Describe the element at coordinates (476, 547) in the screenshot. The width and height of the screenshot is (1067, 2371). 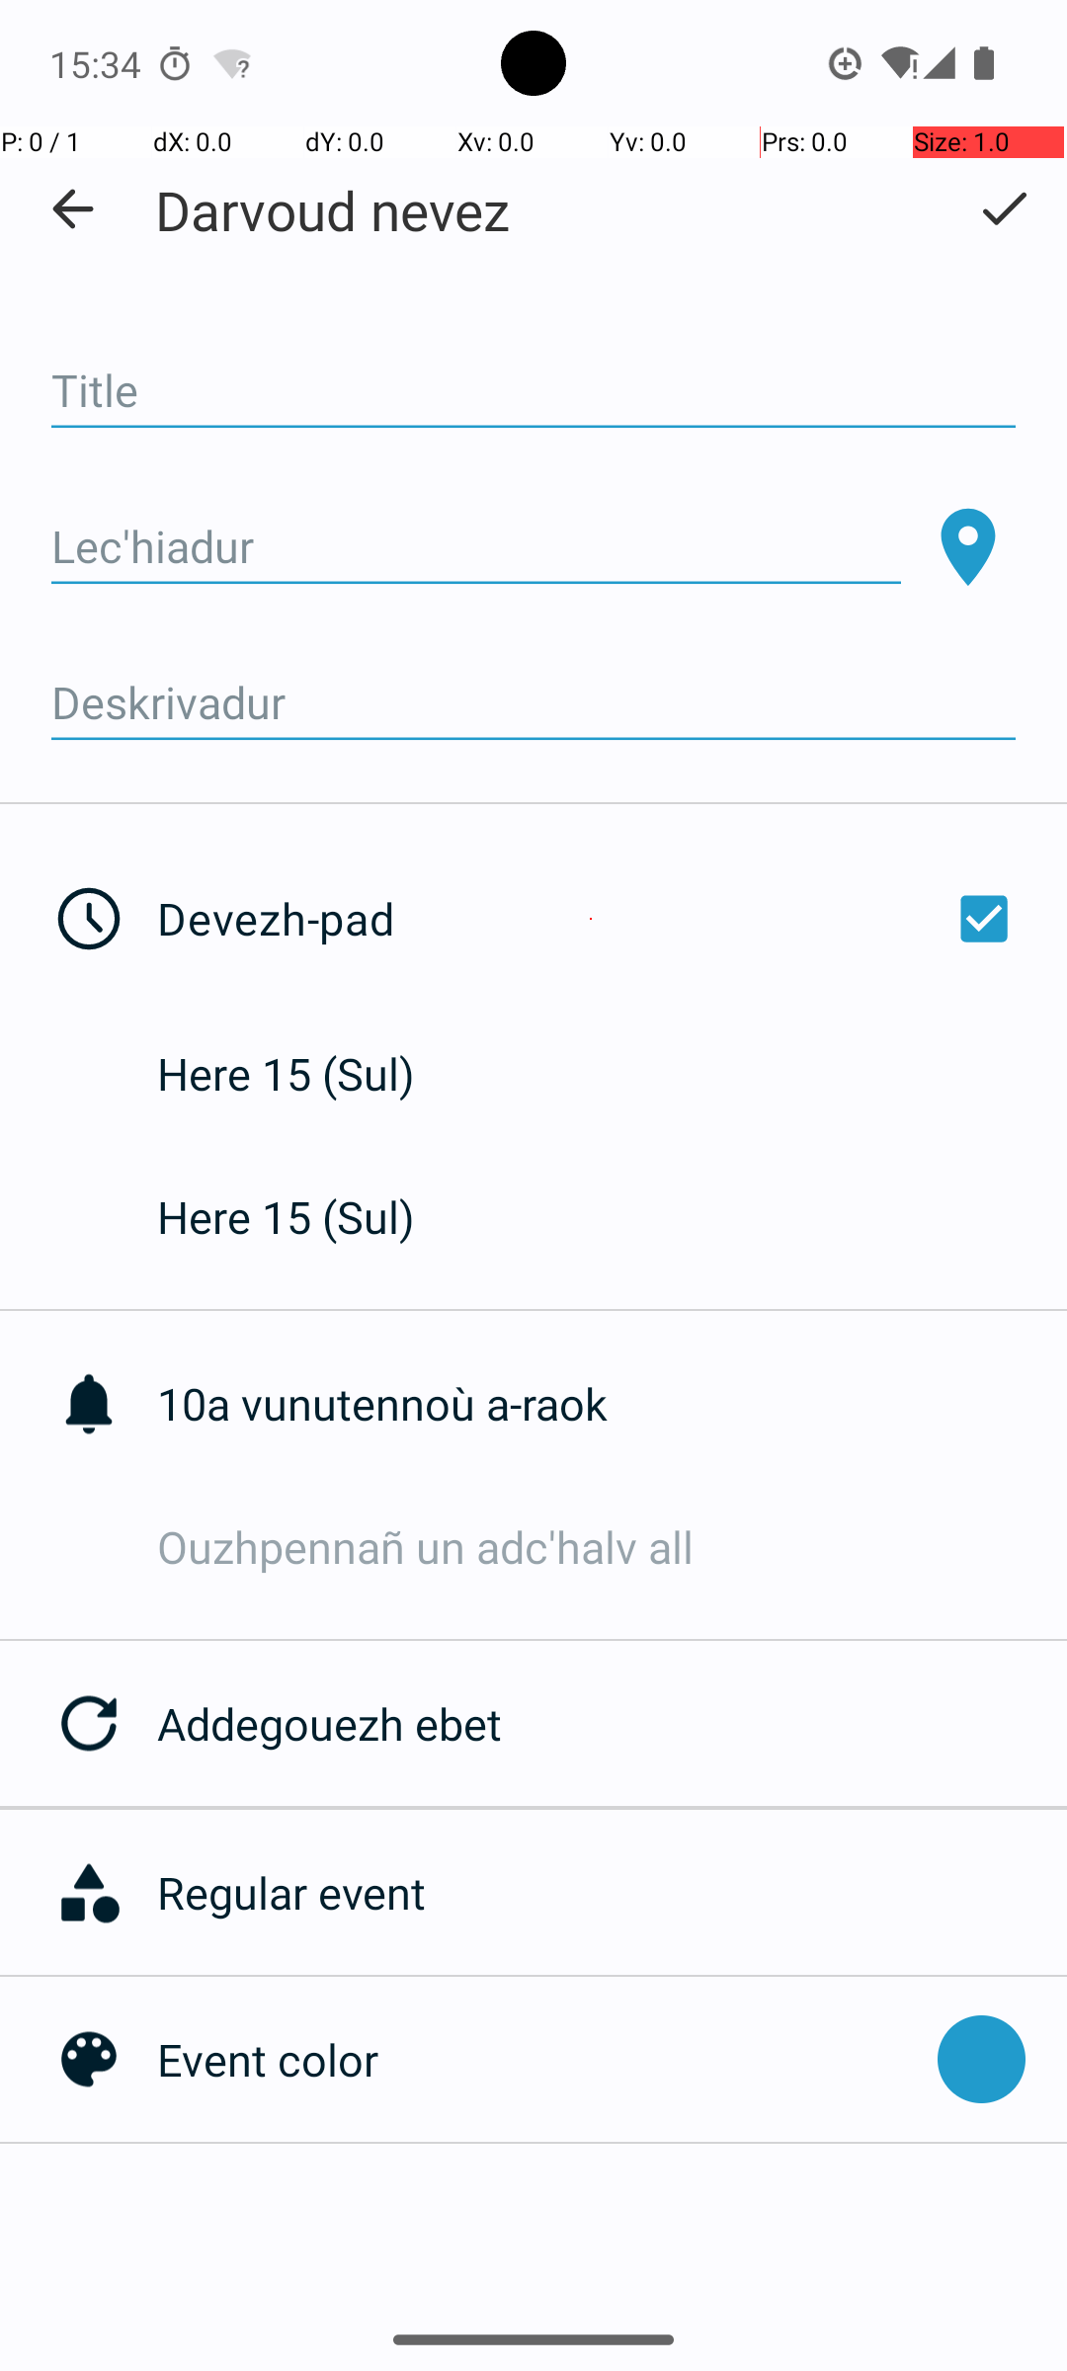
I see `Lec'hiadur` at that location.